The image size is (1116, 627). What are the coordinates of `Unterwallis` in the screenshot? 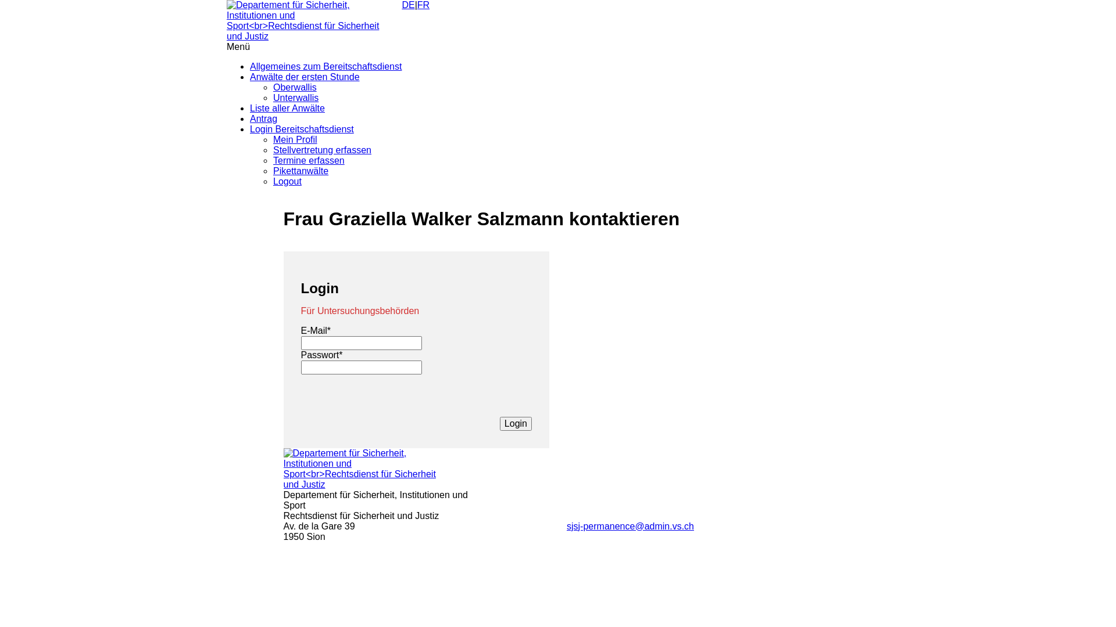 It's located at (296, 98).